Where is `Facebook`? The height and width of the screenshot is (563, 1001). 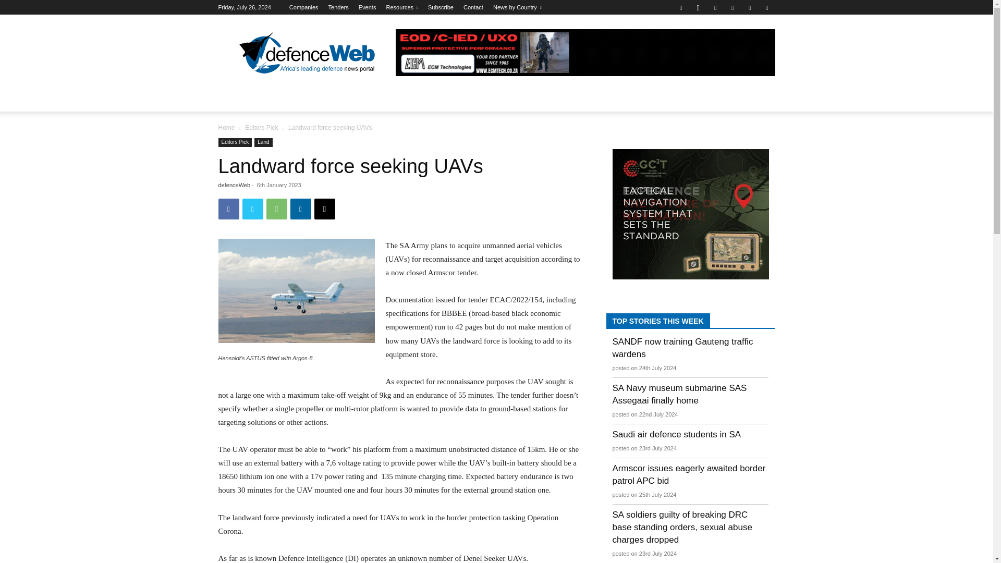 Facebook is located at coordinates (680, 7).